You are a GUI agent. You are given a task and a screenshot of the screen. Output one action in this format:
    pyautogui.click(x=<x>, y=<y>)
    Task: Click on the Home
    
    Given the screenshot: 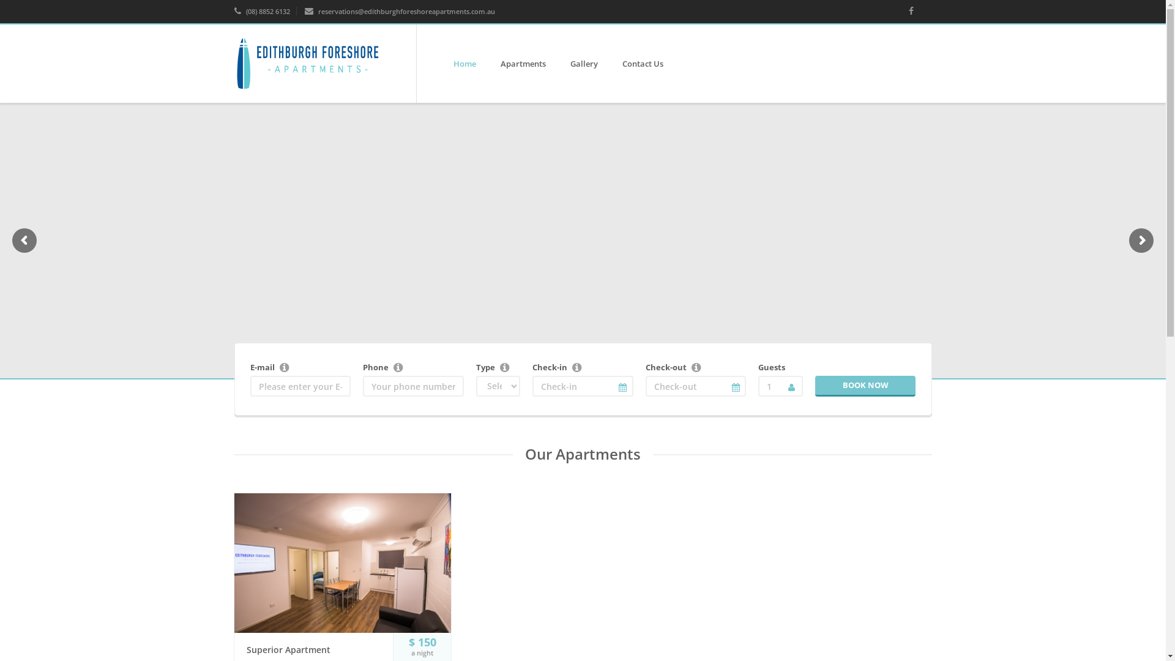 What is the action you would take?
    pyautogui.click(x=465, y=64)
    